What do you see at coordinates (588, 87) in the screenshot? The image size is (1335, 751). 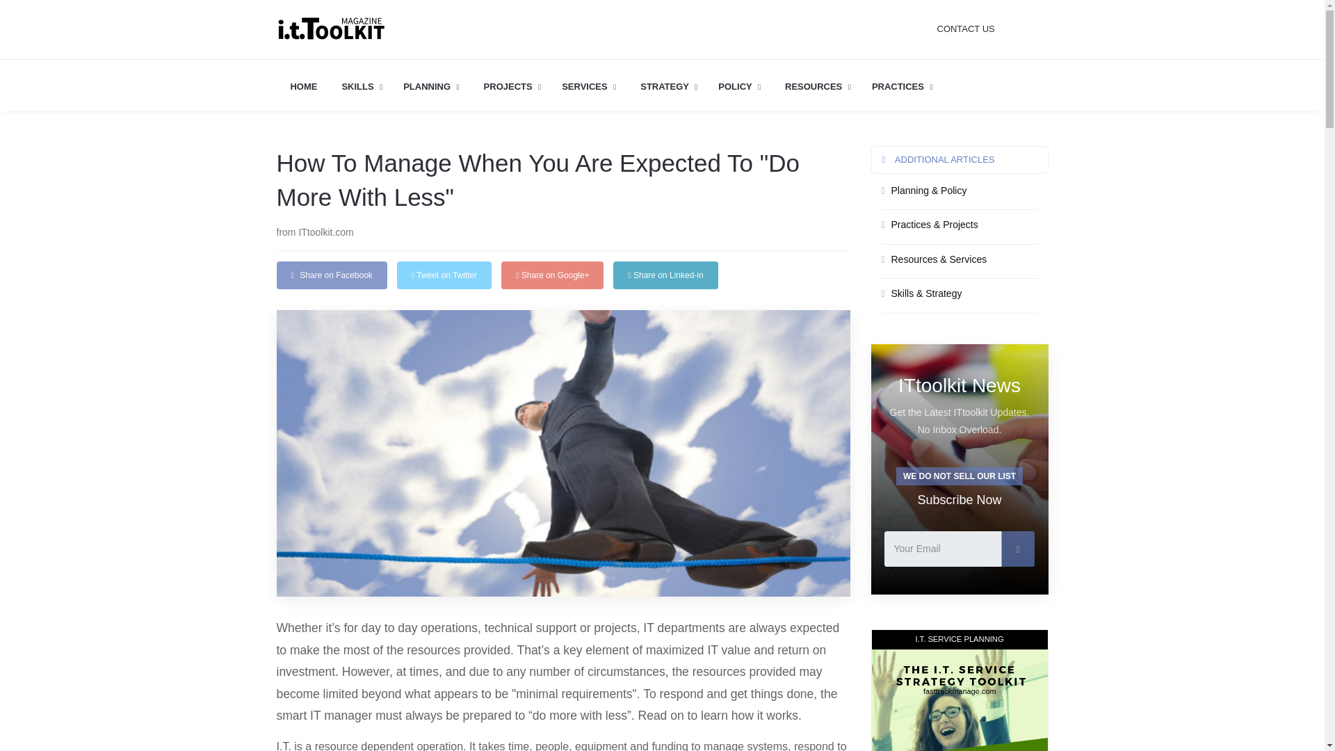 I see `SERVICES` at bounding box center [588, 87].